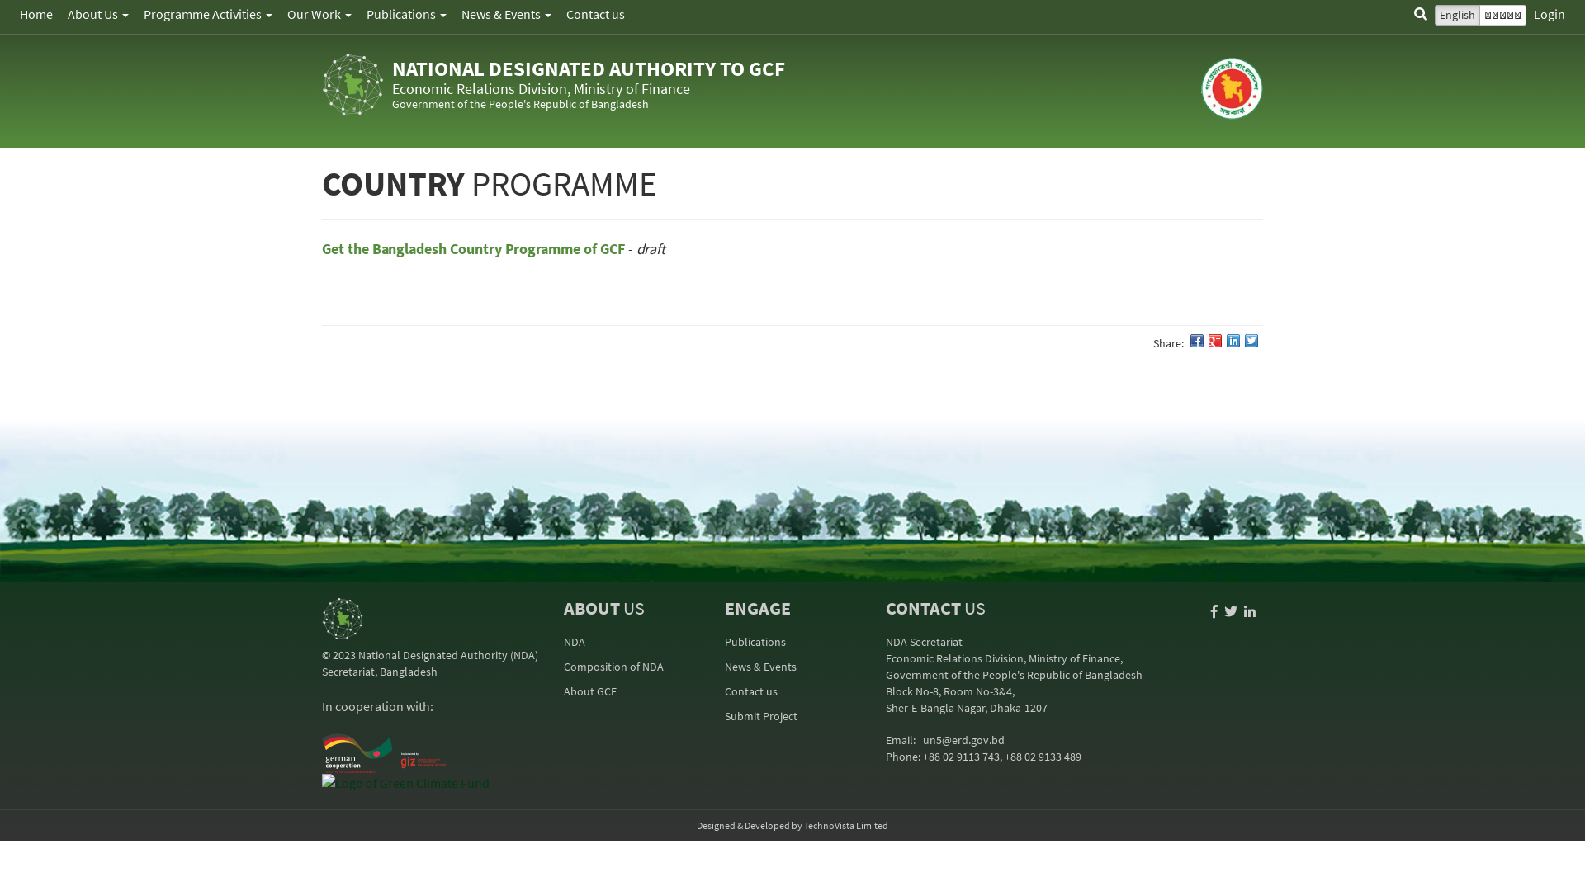 This screenshot has height=891, width=1585. Describe the element at coordinates (596, 14) in the screenshot. I see `Contact us` at that location.